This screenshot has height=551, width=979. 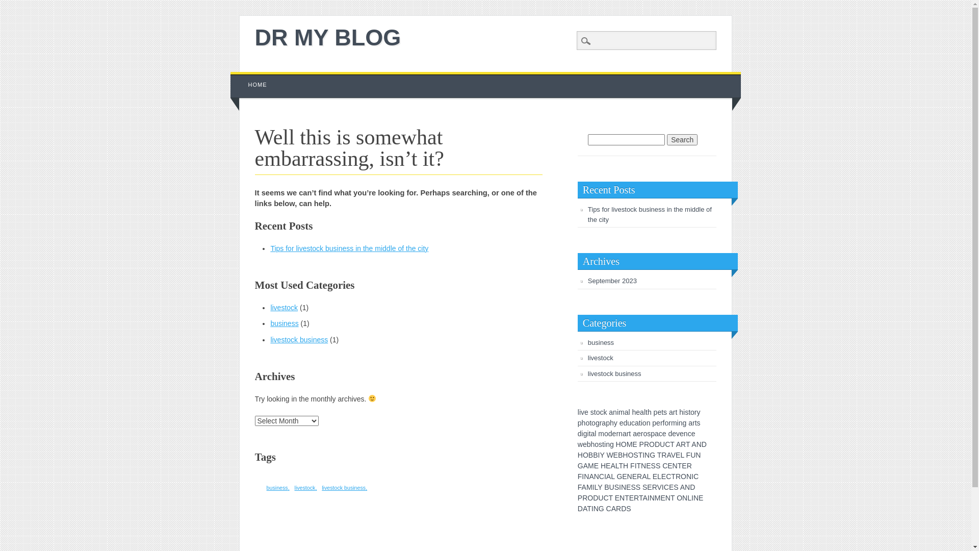 I want to click on t, so click(x=662, y=412).